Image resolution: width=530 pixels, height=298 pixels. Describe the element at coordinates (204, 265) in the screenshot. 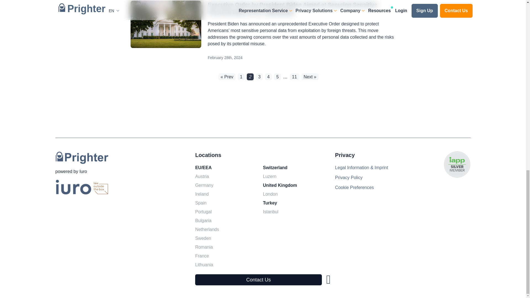

I see `Lithuania` at that location.